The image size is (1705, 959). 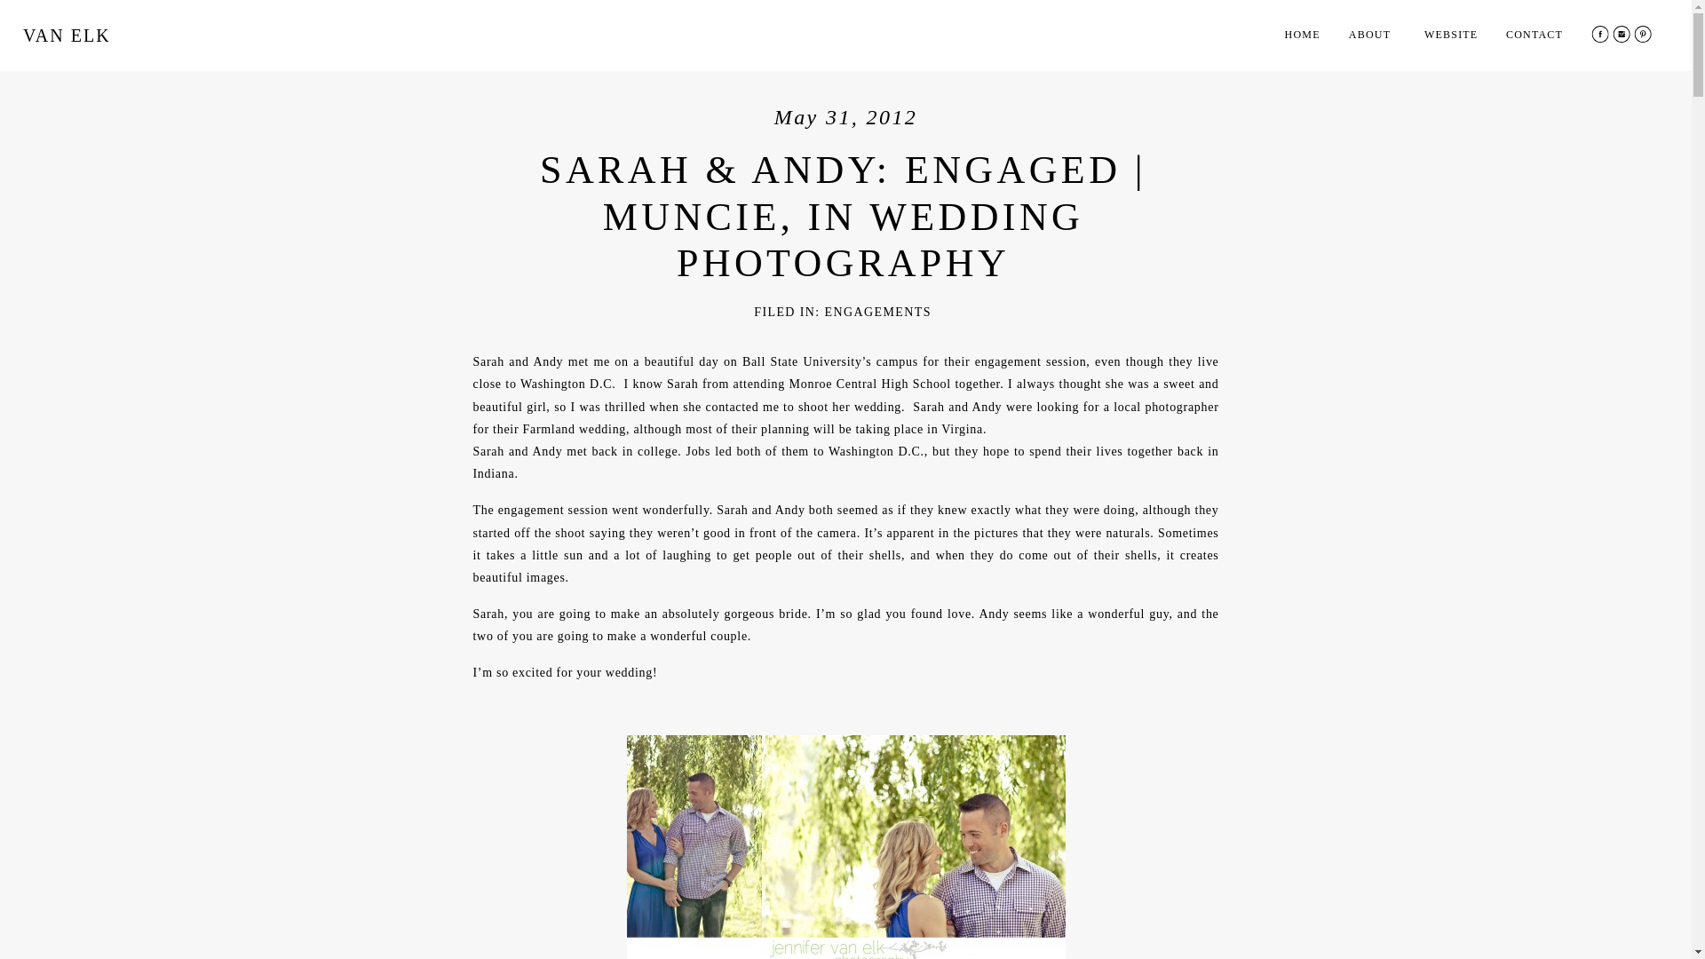 What do you see at coordinates (1455, 37) in the screenshot?
I see `WEBSITE` at bounding box center [1455, 37].